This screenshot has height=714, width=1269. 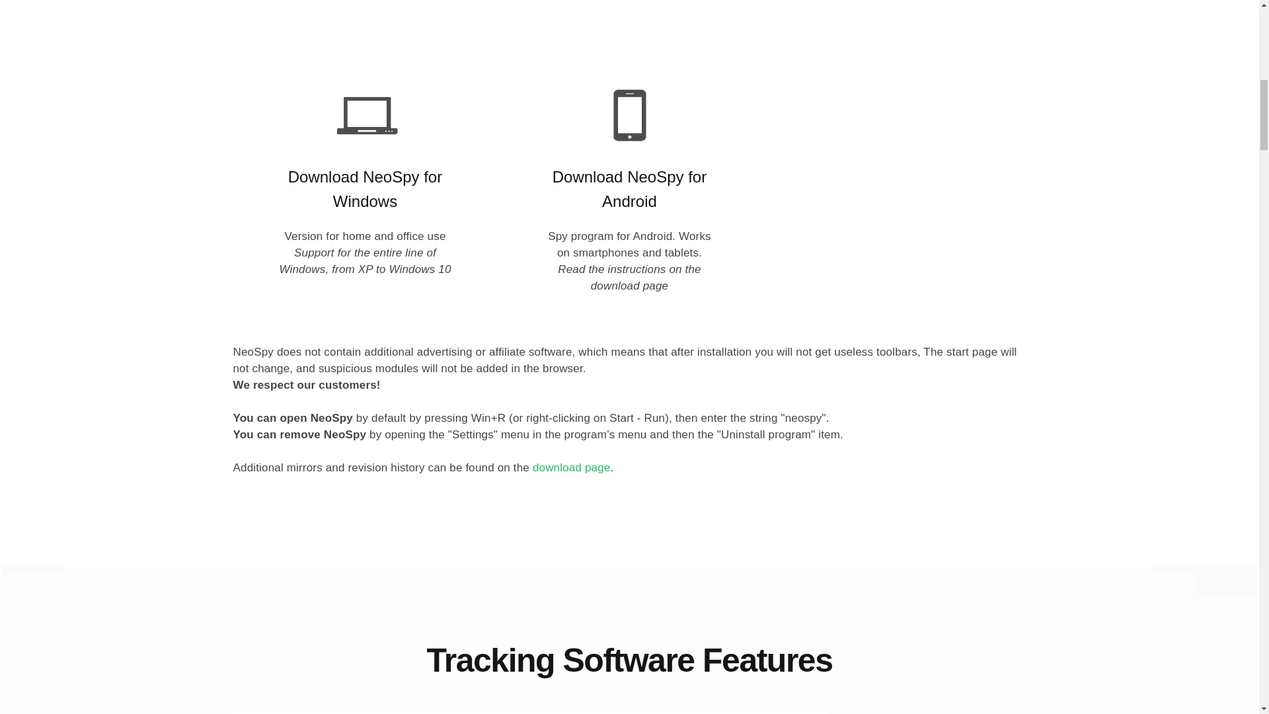 What do you see at coordinates (629, 188) in the screenshot?
I see `Download NeoSpy for Android` at bounding box center [629, 188].